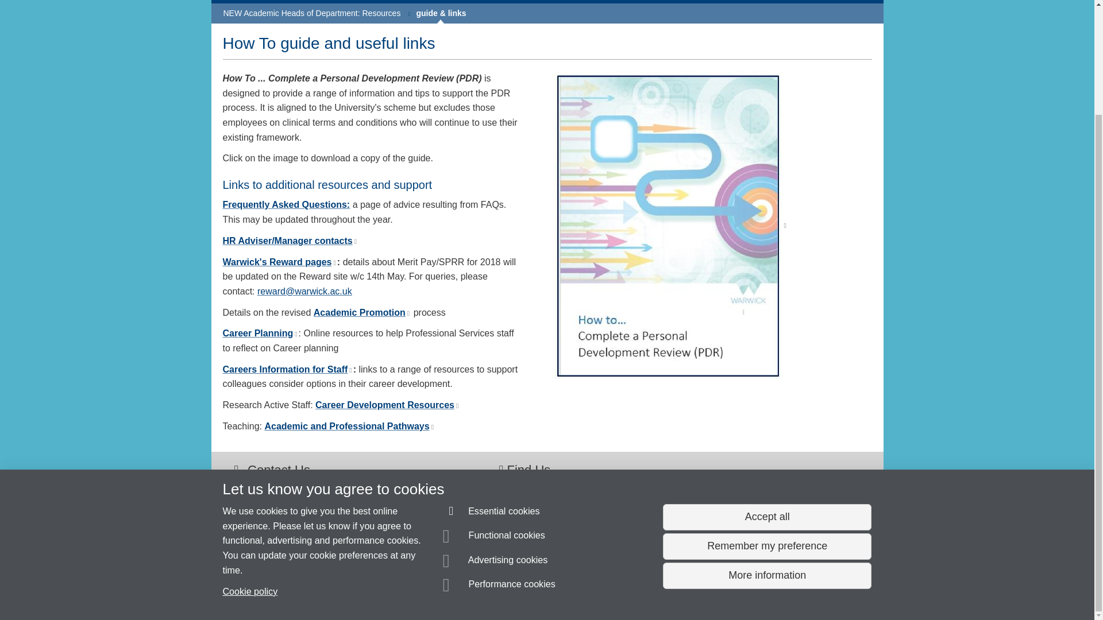  What do you see at coordinates (280, 262) in the screenshot?
I see `More information about SiteBuilder` at bounding box center [280, 262].